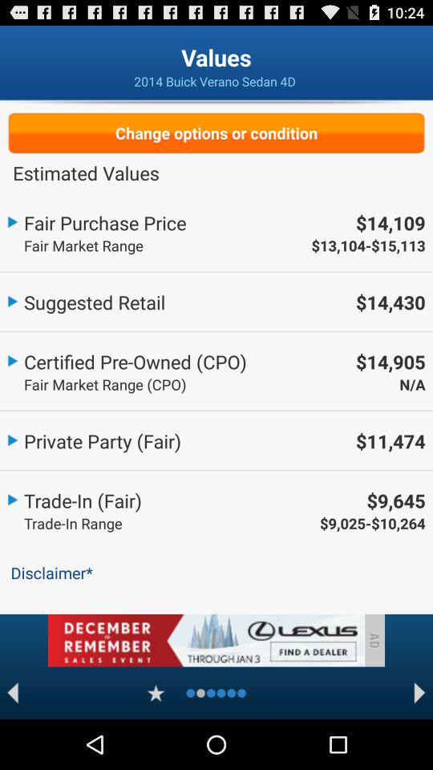  I want to click on next page, so click(420, 693).